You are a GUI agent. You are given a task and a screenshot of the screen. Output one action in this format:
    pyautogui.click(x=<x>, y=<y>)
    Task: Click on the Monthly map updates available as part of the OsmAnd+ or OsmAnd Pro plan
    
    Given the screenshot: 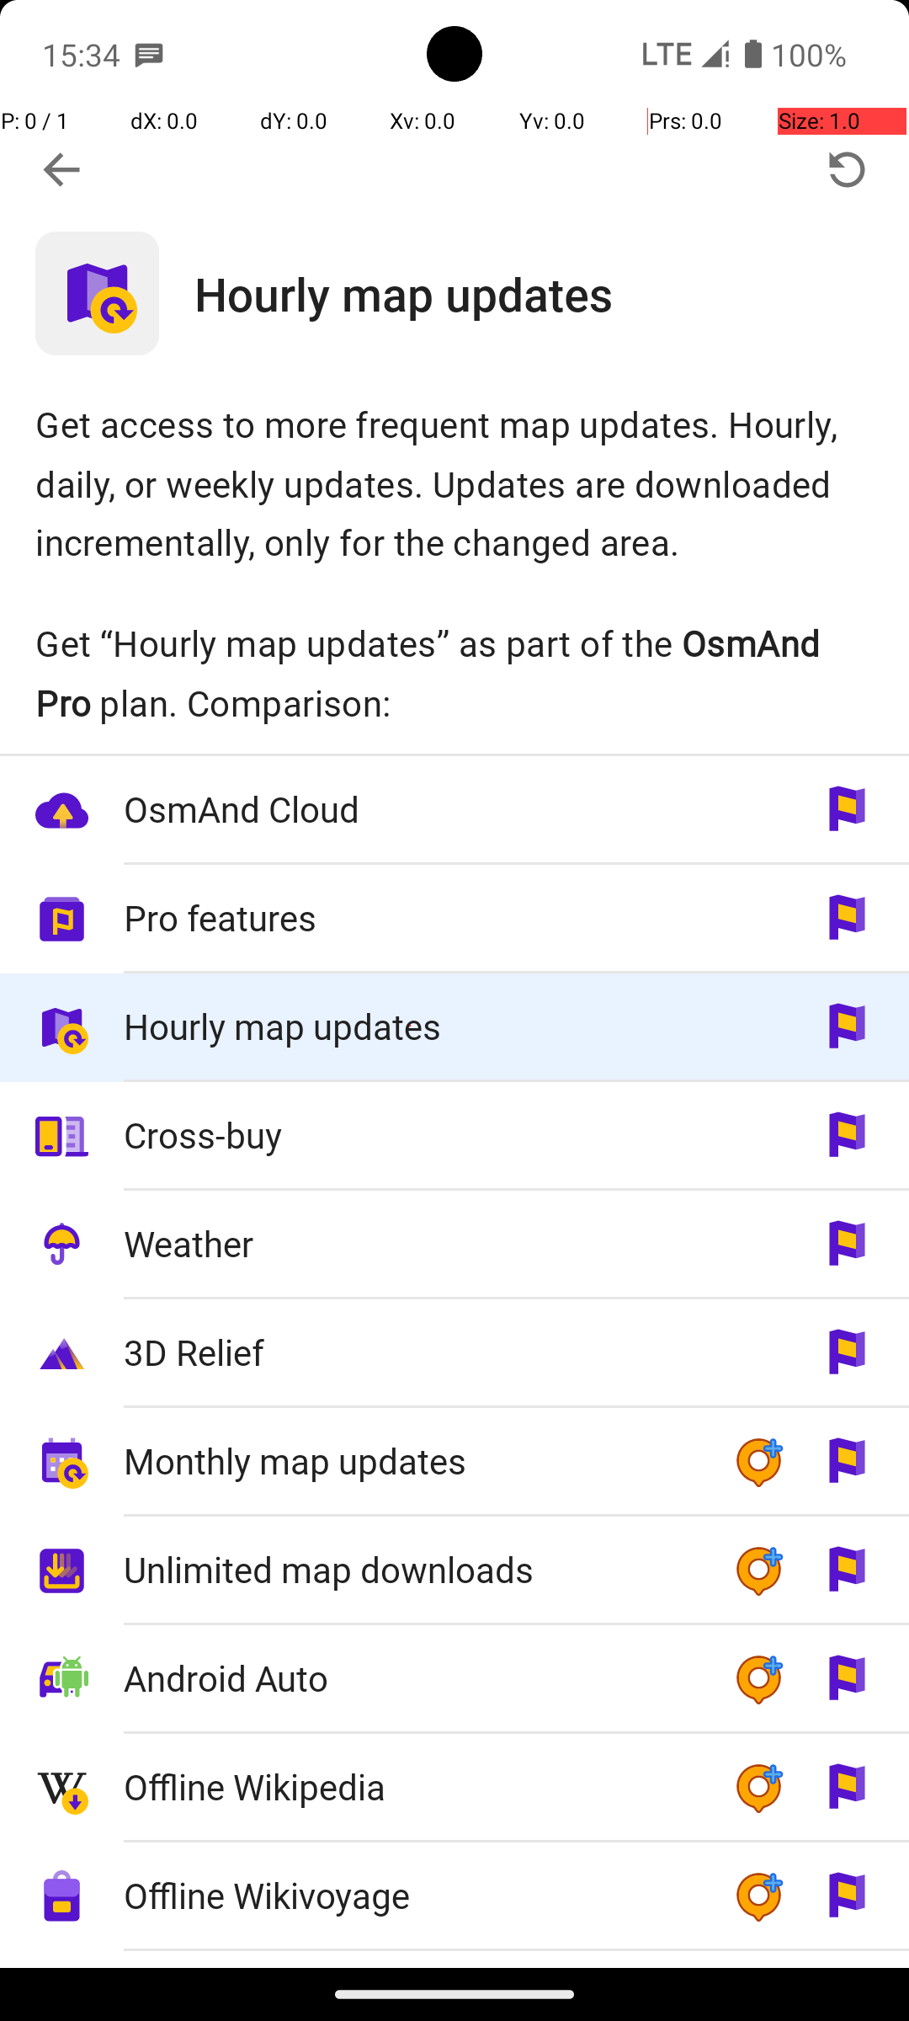 What is the action you would take?
    pyautogui.click(x=454, y=1462)
    